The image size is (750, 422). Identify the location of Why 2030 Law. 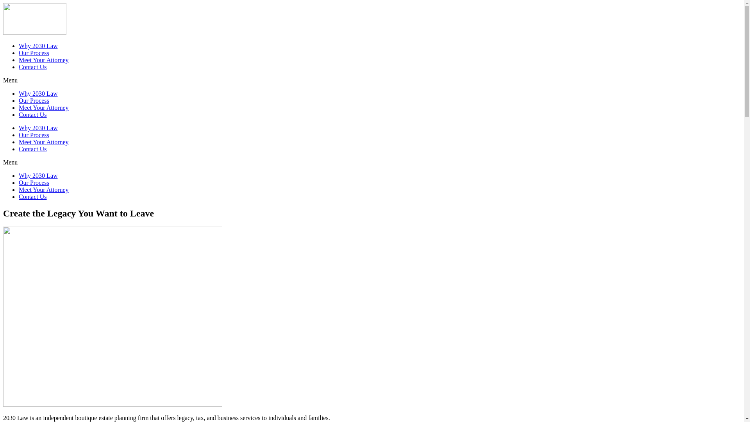
(38, 176).